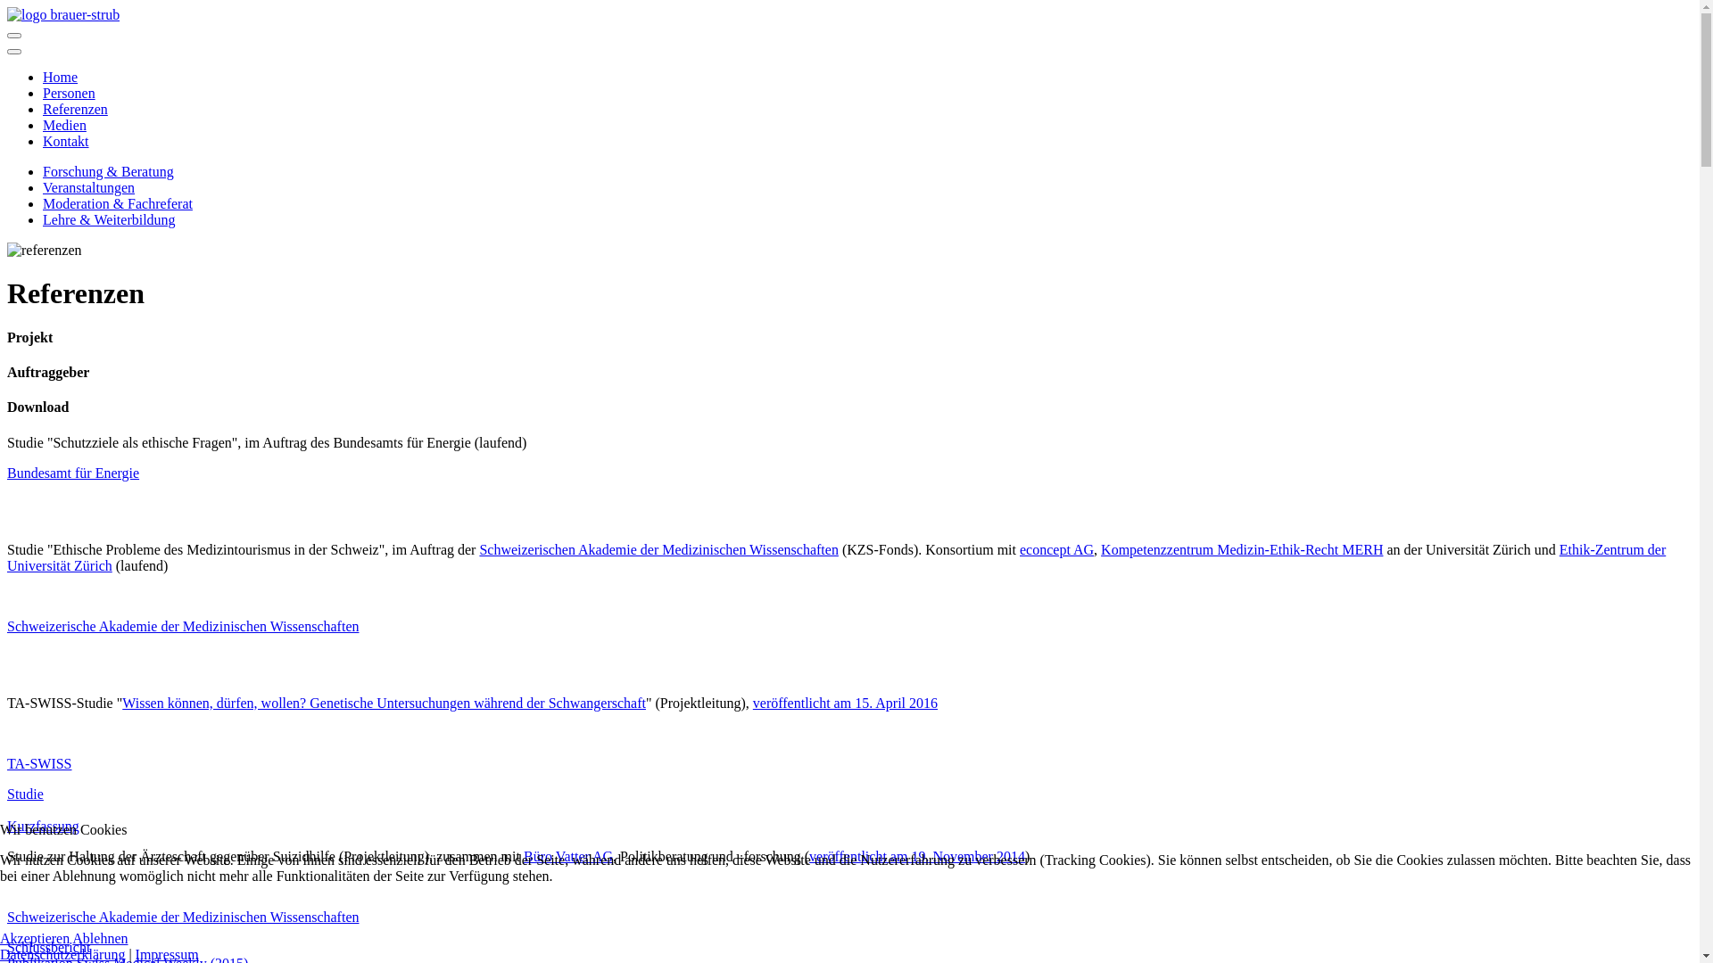  Describe the element at coordinates (100, 938) in the screenshot. I see `Ablehnen` at that location.